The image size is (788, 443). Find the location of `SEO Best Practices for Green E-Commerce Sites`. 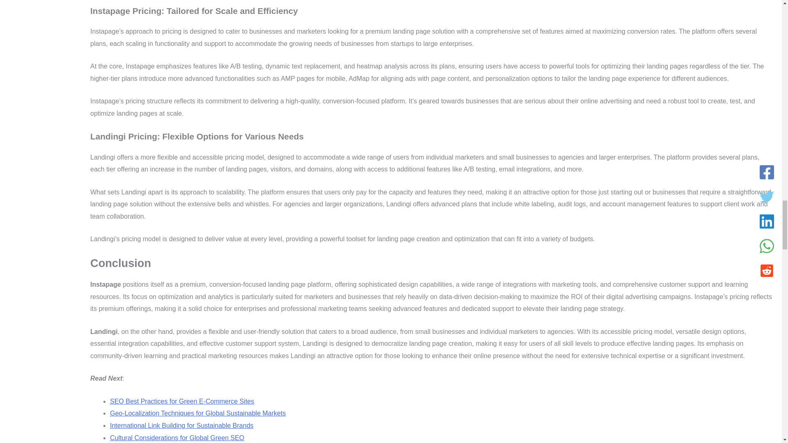

SEO Best Practices for Green E-Commerce Sites is located at coordinates (182, 401).